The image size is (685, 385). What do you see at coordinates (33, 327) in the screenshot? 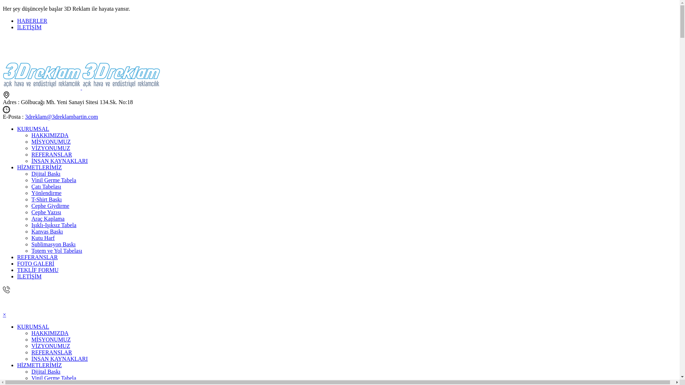
I see `KURUMSAL` at bounding box center [33, 327].